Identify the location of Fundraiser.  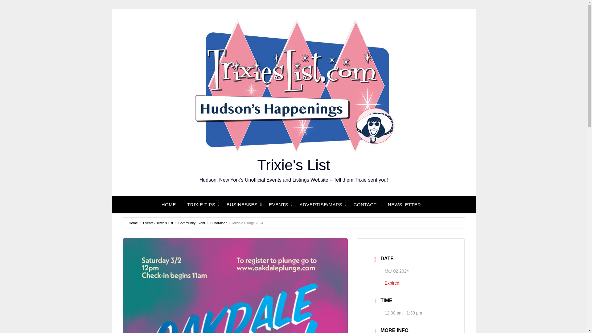
(218, 223).